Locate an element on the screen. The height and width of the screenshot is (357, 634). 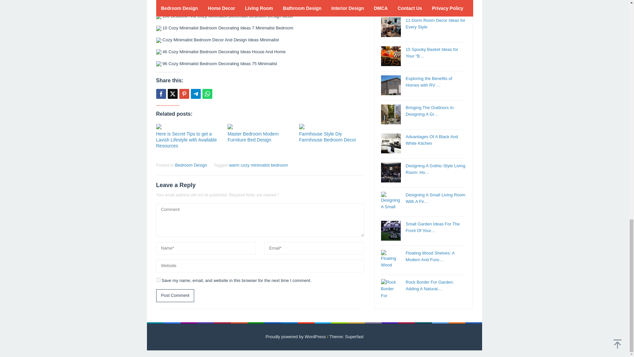
yes is located at coordinates (158, 280).